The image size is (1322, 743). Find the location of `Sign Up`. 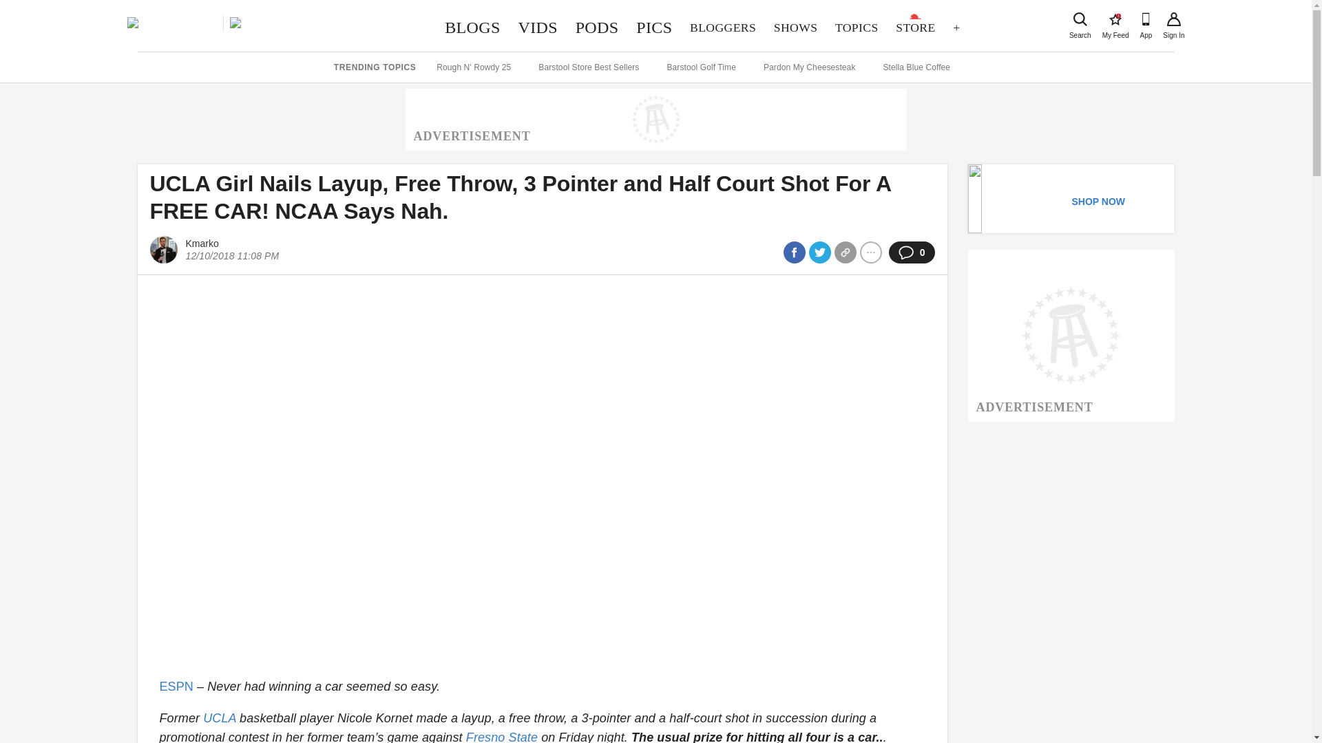

Sign Up is located at coordinates (1173, 19).